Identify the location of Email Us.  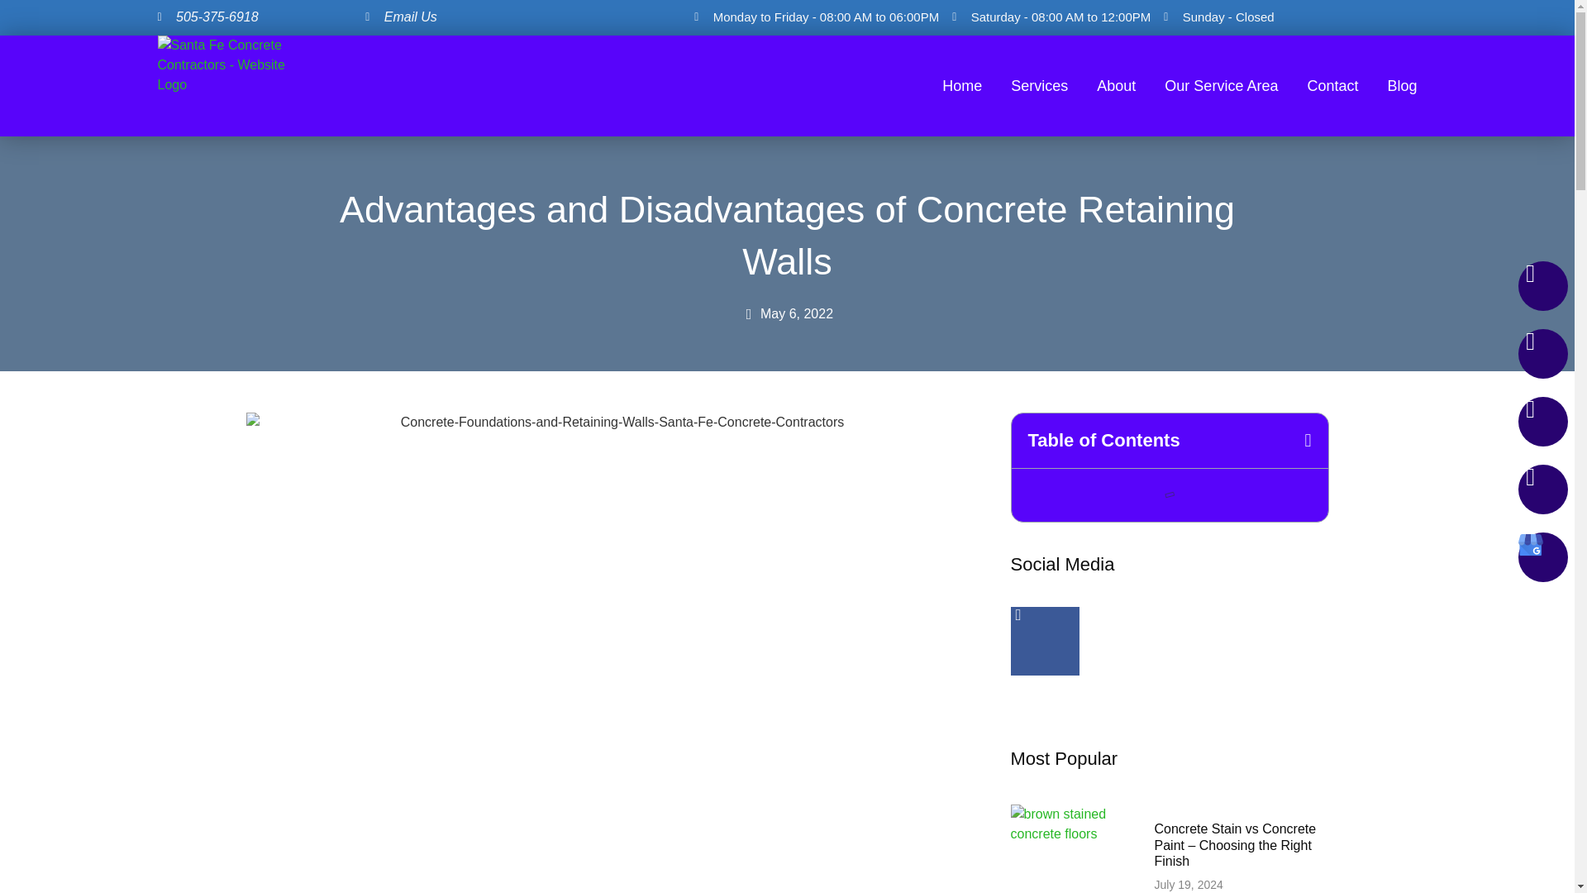
(521, 17).